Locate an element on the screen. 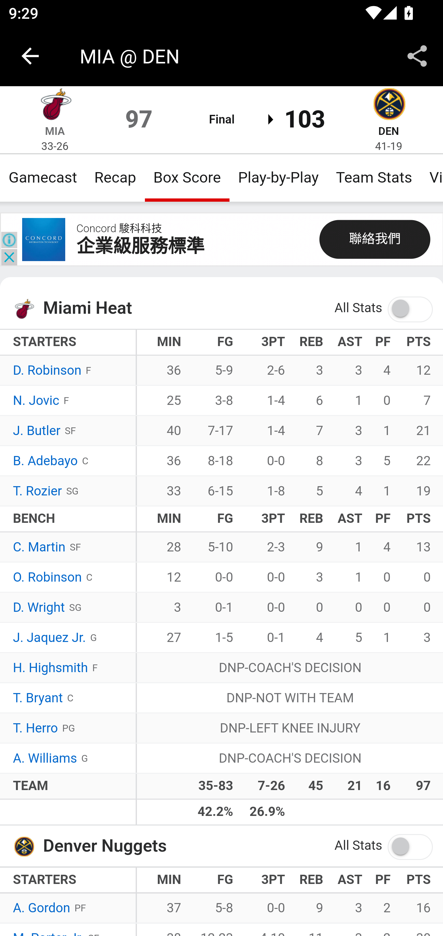 The image size is (443, 936). DEN is located at coordinates (388, 131).